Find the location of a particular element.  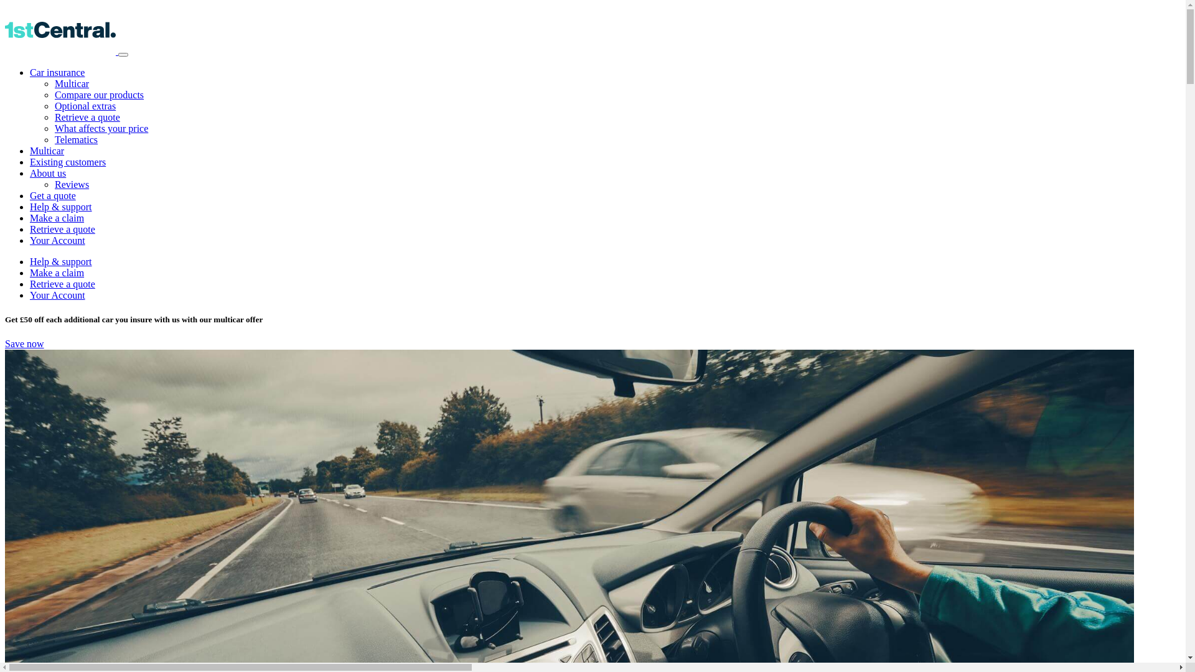

Get a quote is located at coordinates (53, 195).